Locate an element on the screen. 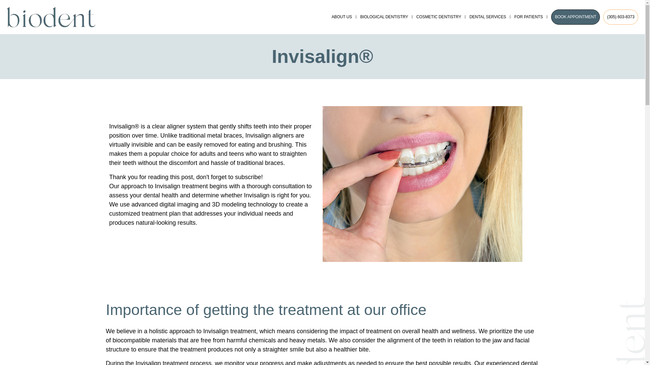 The image size is (650, 365). DENTAL SERVICES is located at coordinates (490, 17).